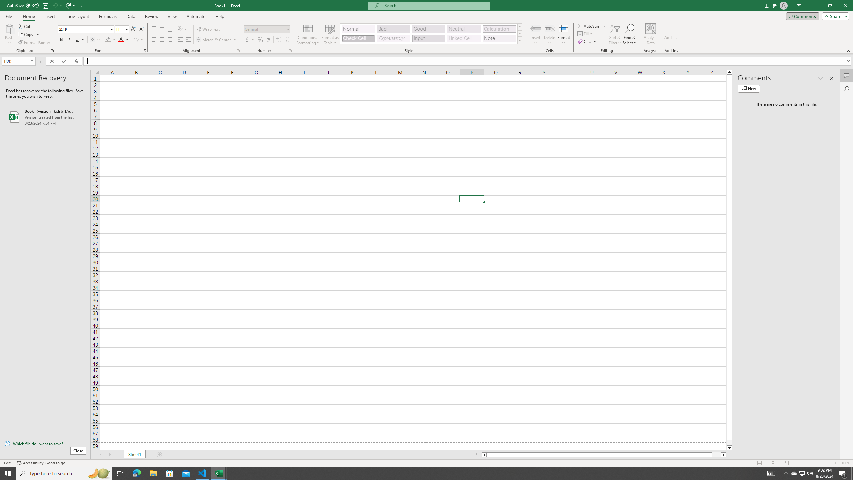 This screenshot has width=853, height=480. Describe the element at coordinates (426, 27) in the screenshot. I see `Class: MsoCommandBar` at that location.